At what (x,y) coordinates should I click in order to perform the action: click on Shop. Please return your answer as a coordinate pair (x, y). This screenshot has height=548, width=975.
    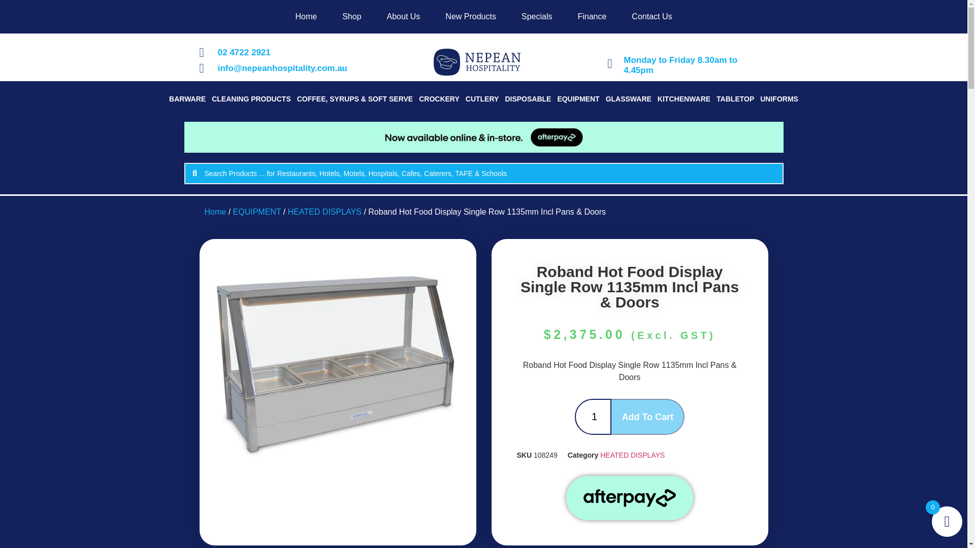
    Looking at the image, I should click on (351, 16).